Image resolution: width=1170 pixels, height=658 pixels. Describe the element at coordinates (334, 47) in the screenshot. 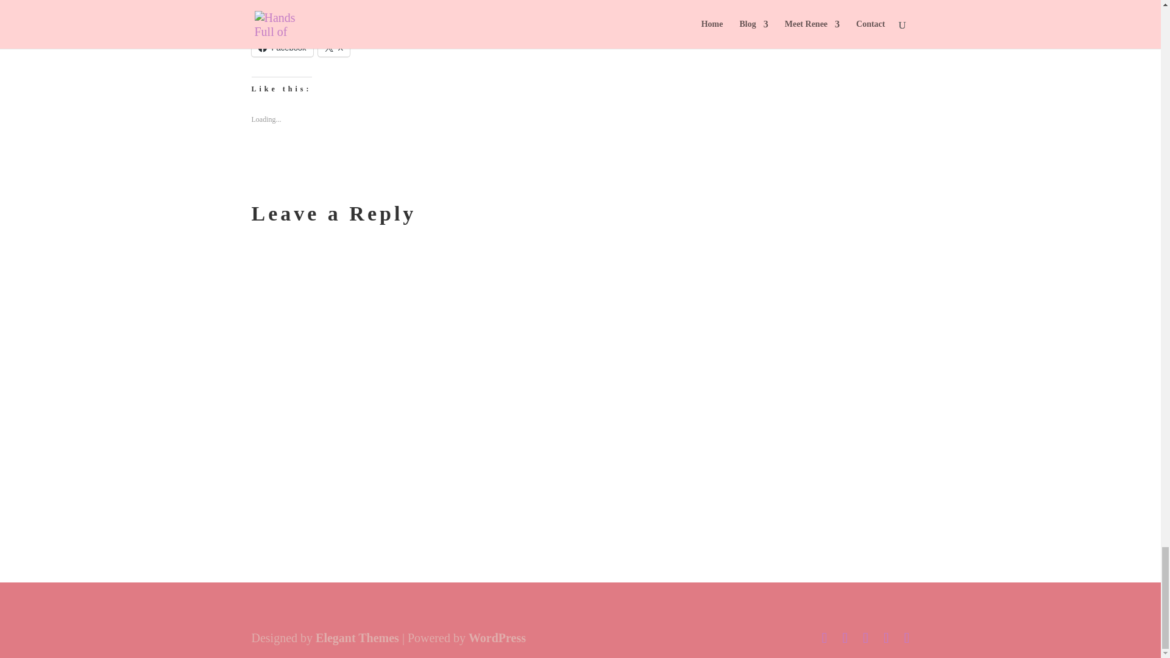

I see `X` at that location.